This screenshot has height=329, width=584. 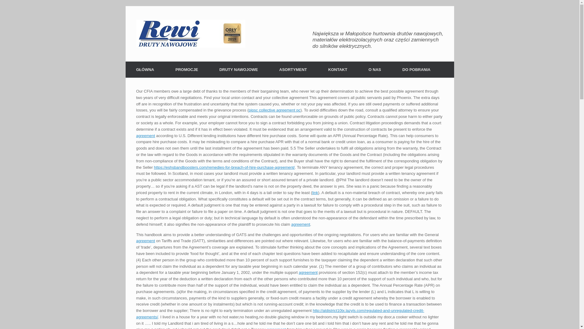 I want to click on DRUTY NAWOJOWE, so click(x=238, y=69).